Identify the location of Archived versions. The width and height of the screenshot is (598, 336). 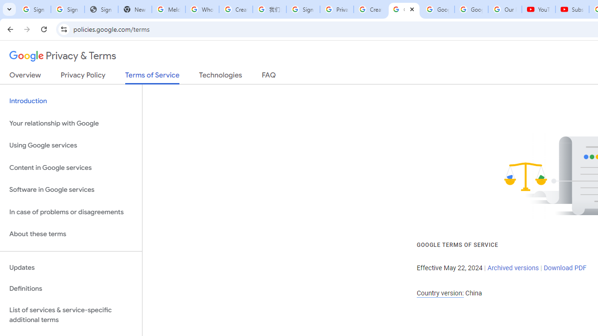
(513, 268).